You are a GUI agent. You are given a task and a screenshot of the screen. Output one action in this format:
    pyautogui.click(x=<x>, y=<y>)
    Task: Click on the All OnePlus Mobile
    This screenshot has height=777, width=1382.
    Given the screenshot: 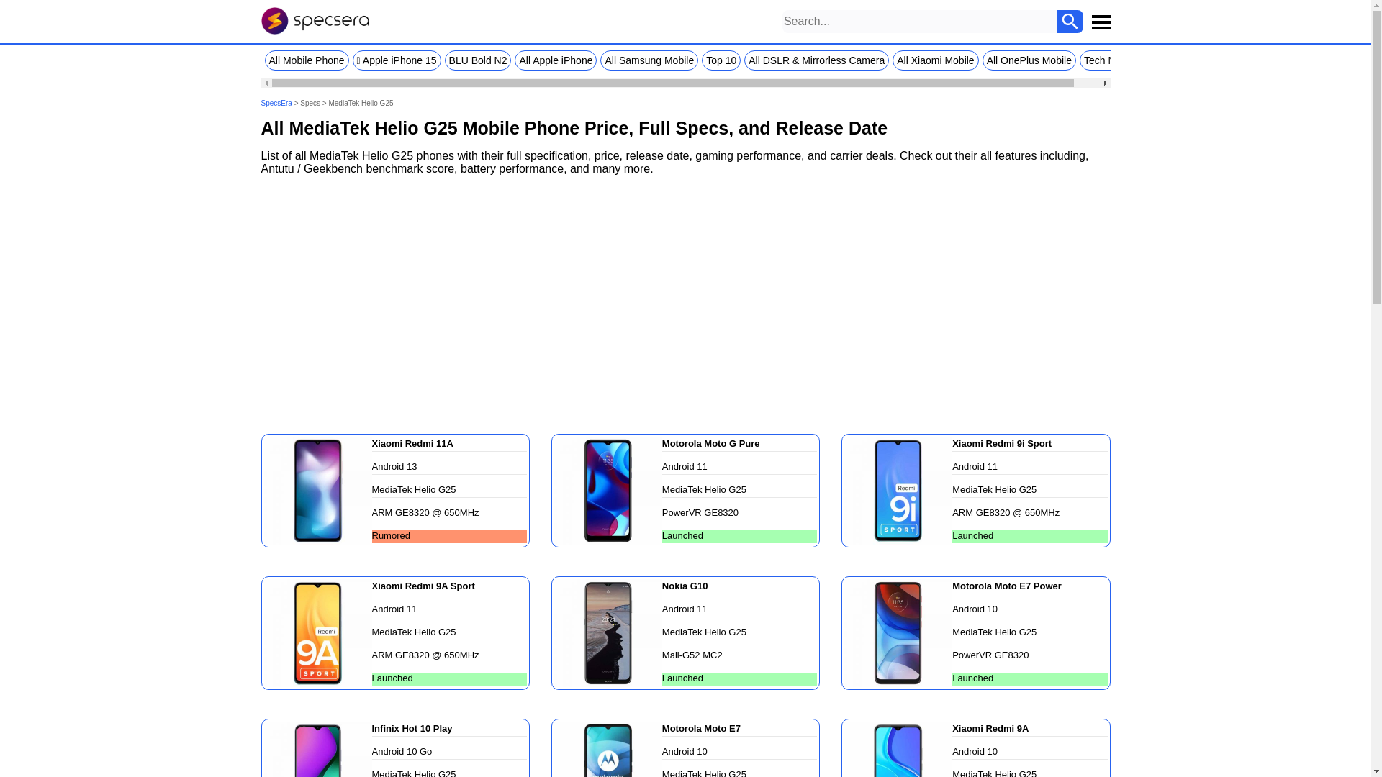 What is the action you would take?
    pyautogui.click(x=1029, y=60)
    